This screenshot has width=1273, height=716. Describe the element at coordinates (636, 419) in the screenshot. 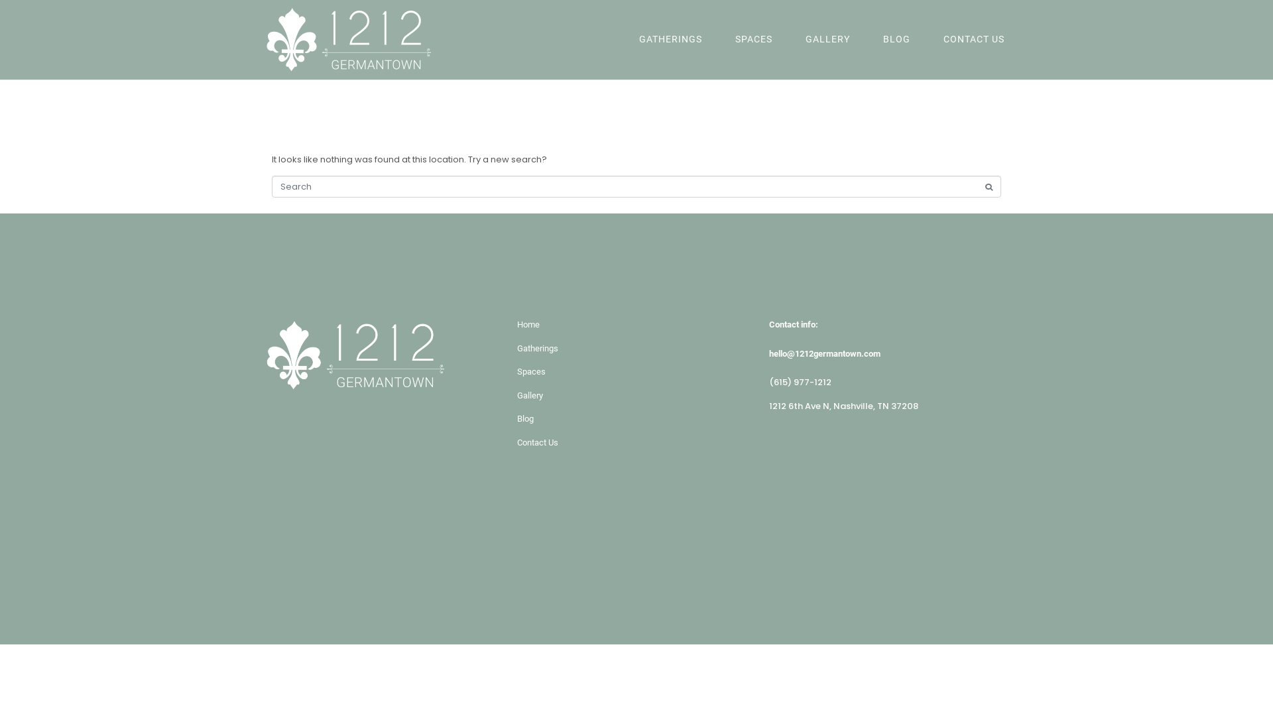

I see `Blog` at that location.